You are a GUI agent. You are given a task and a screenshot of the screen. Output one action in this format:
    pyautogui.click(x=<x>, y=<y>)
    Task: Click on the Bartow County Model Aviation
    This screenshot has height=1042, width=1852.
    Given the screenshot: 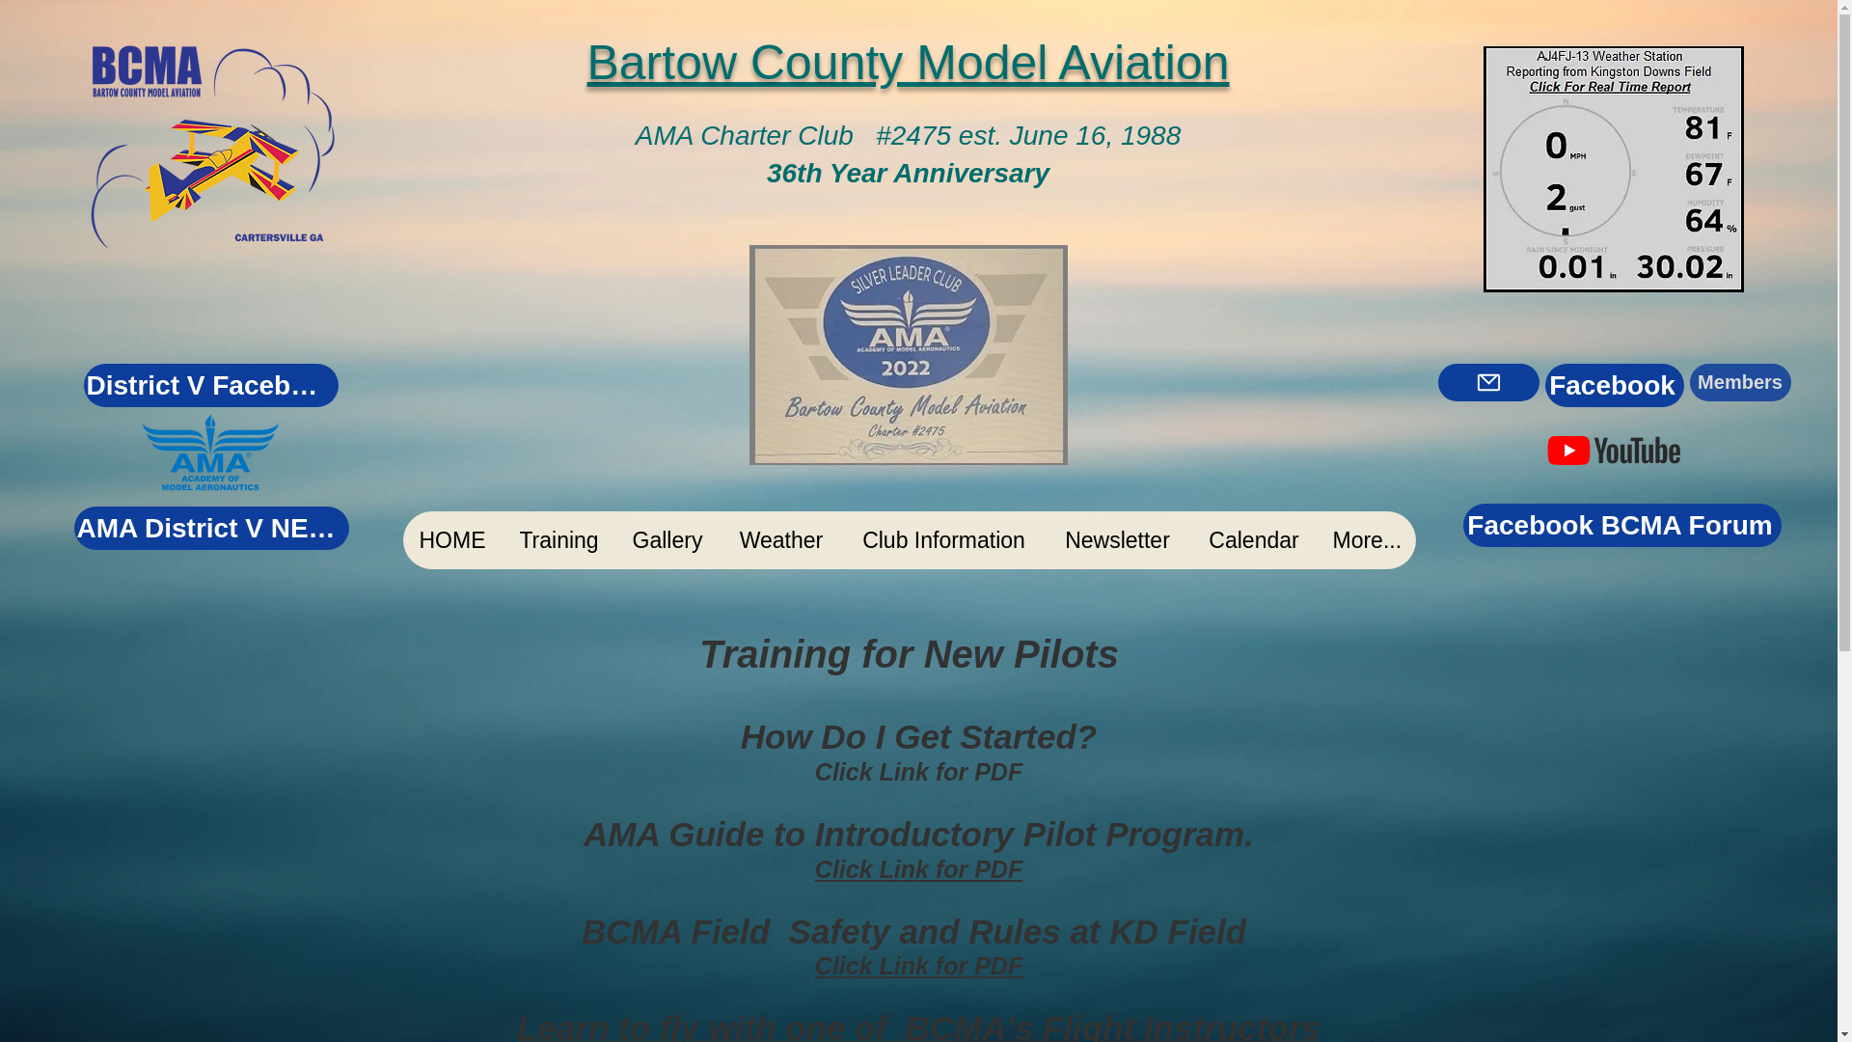 What is the action you would take?
    pyautogui.click(x=908, y=62)
    